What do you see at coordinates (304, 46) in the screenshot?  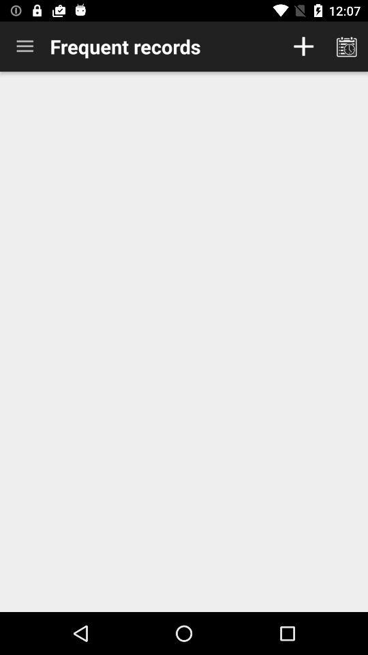 I see `add record` at bounding box center [304, 46].